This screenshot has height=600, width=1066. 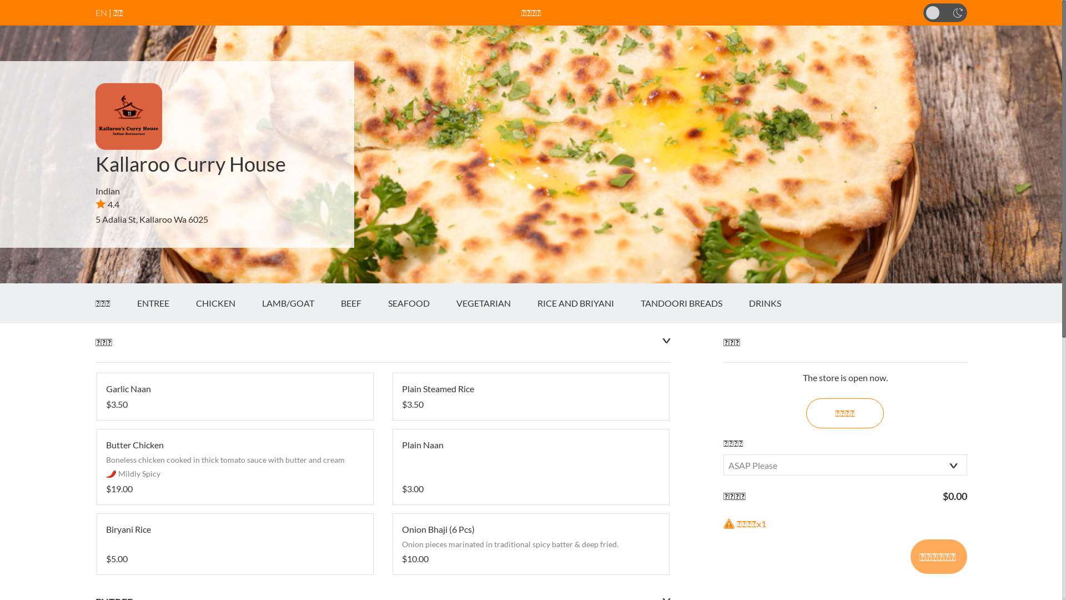 What do you see at coordinates (422, 303) in the screenshot?
I see `SEAFOOD` at bounding box center [422, 303].